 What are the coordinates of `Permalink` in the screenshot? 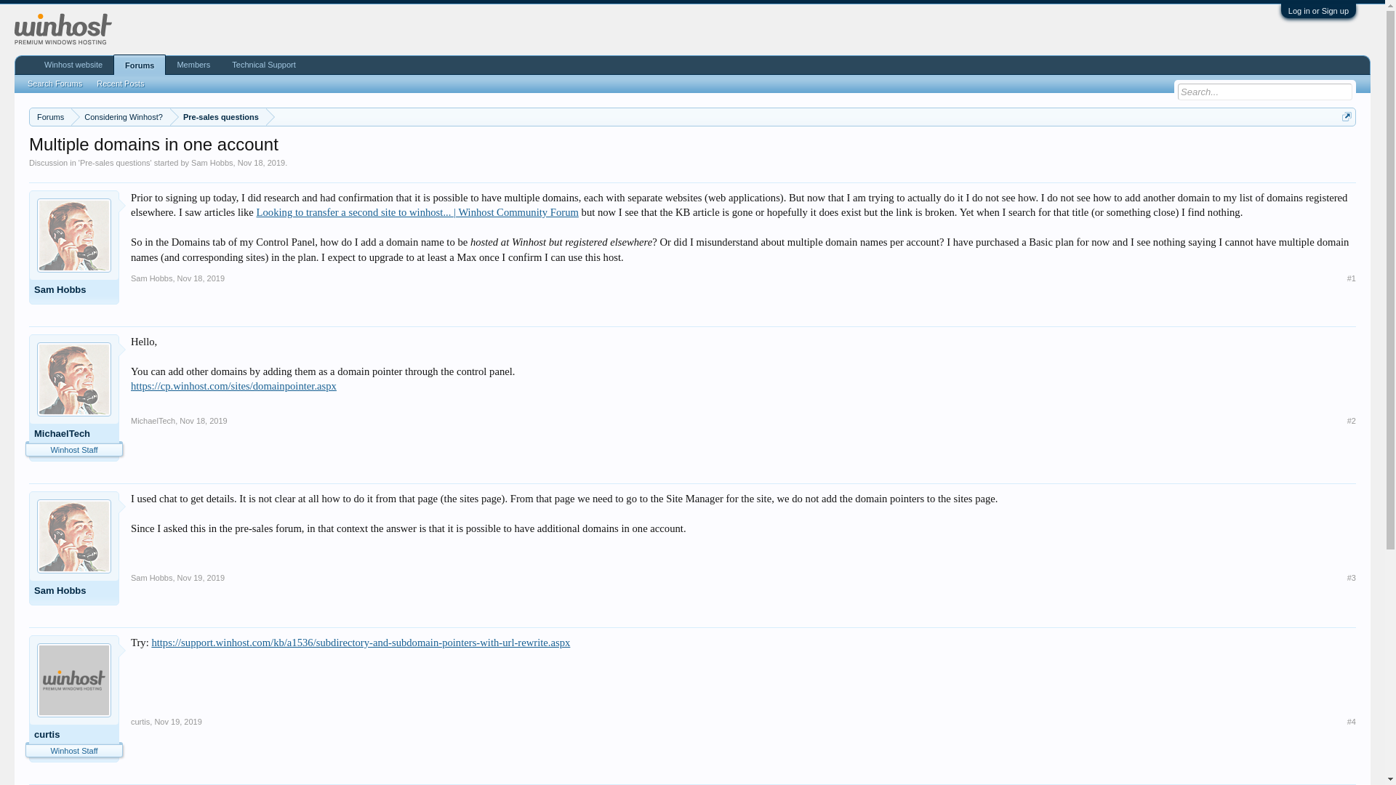 It's located at (1351, 578).